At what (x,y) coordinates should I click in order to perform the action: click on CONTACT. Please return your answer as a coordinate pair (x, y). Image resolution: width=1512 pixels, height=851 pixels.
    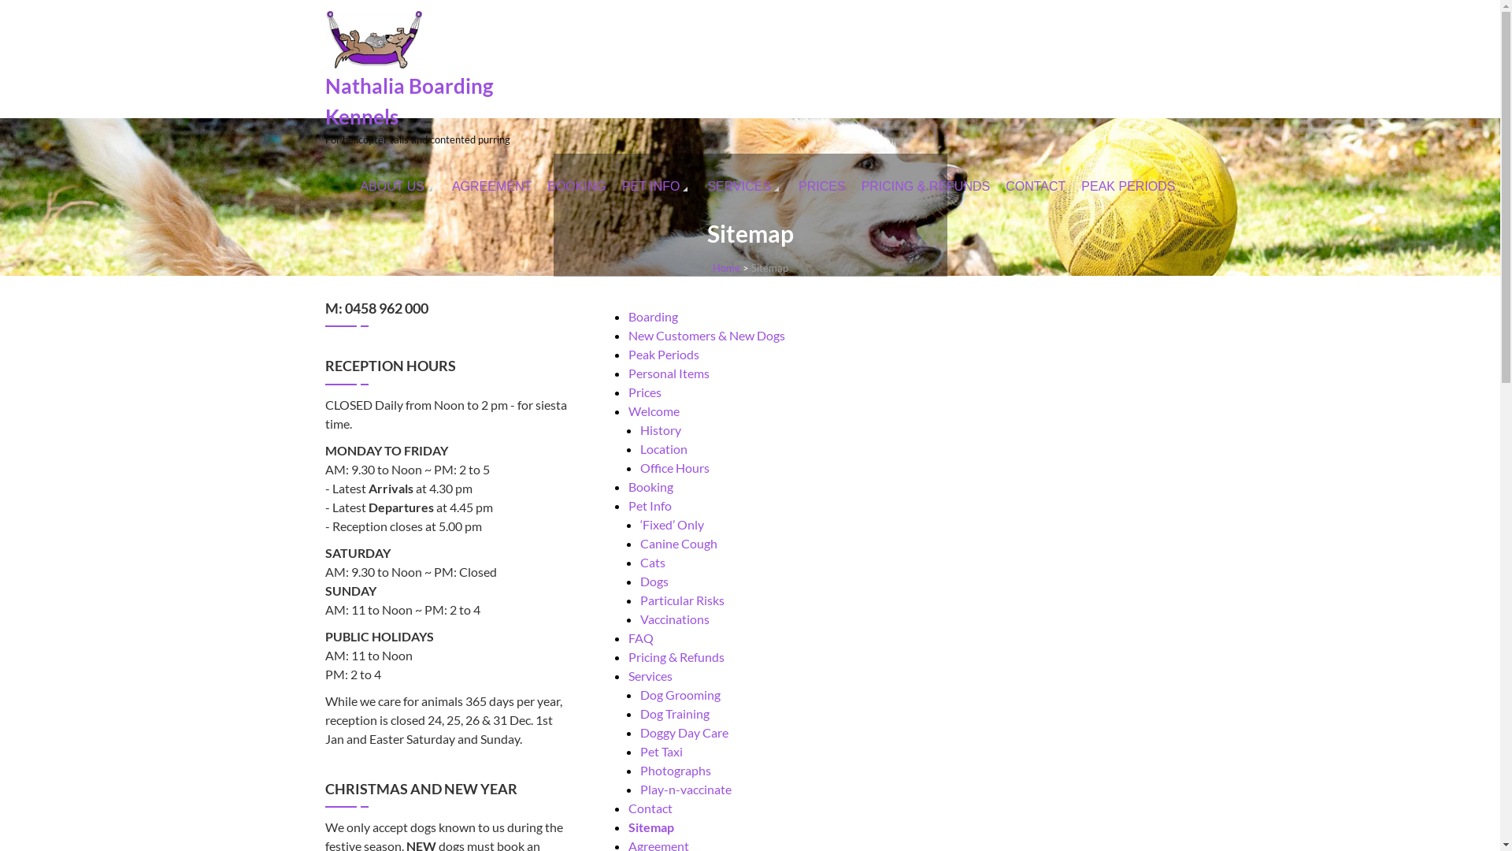
    Looking at the image, I should click on (1036, 187).